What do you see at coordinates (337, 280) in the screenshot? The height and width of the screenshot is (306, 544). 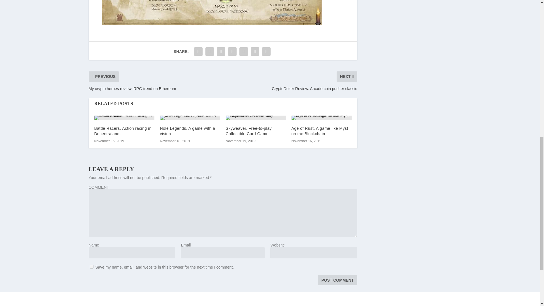 I see `Post Comment` at bounding box center [337, 280].